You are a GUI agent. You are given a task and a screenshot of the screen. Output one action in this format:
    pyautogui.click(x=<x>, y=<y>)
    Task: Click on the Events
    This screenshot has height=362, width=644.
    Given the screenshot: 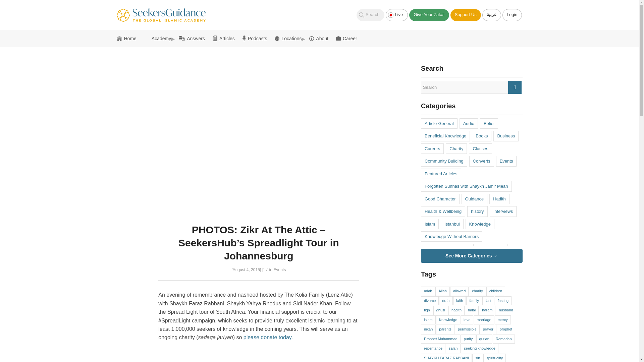 What is the action you would take?
    pyautogui.click(x=279, y=270)
    